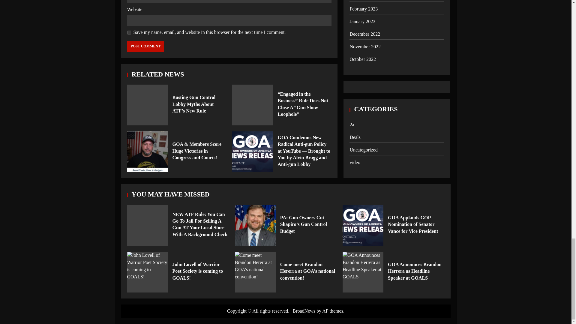  What do you see at coordinates (146, 46) in the screenshot?
I see `Post Comment` at bounding box center [146, 46].